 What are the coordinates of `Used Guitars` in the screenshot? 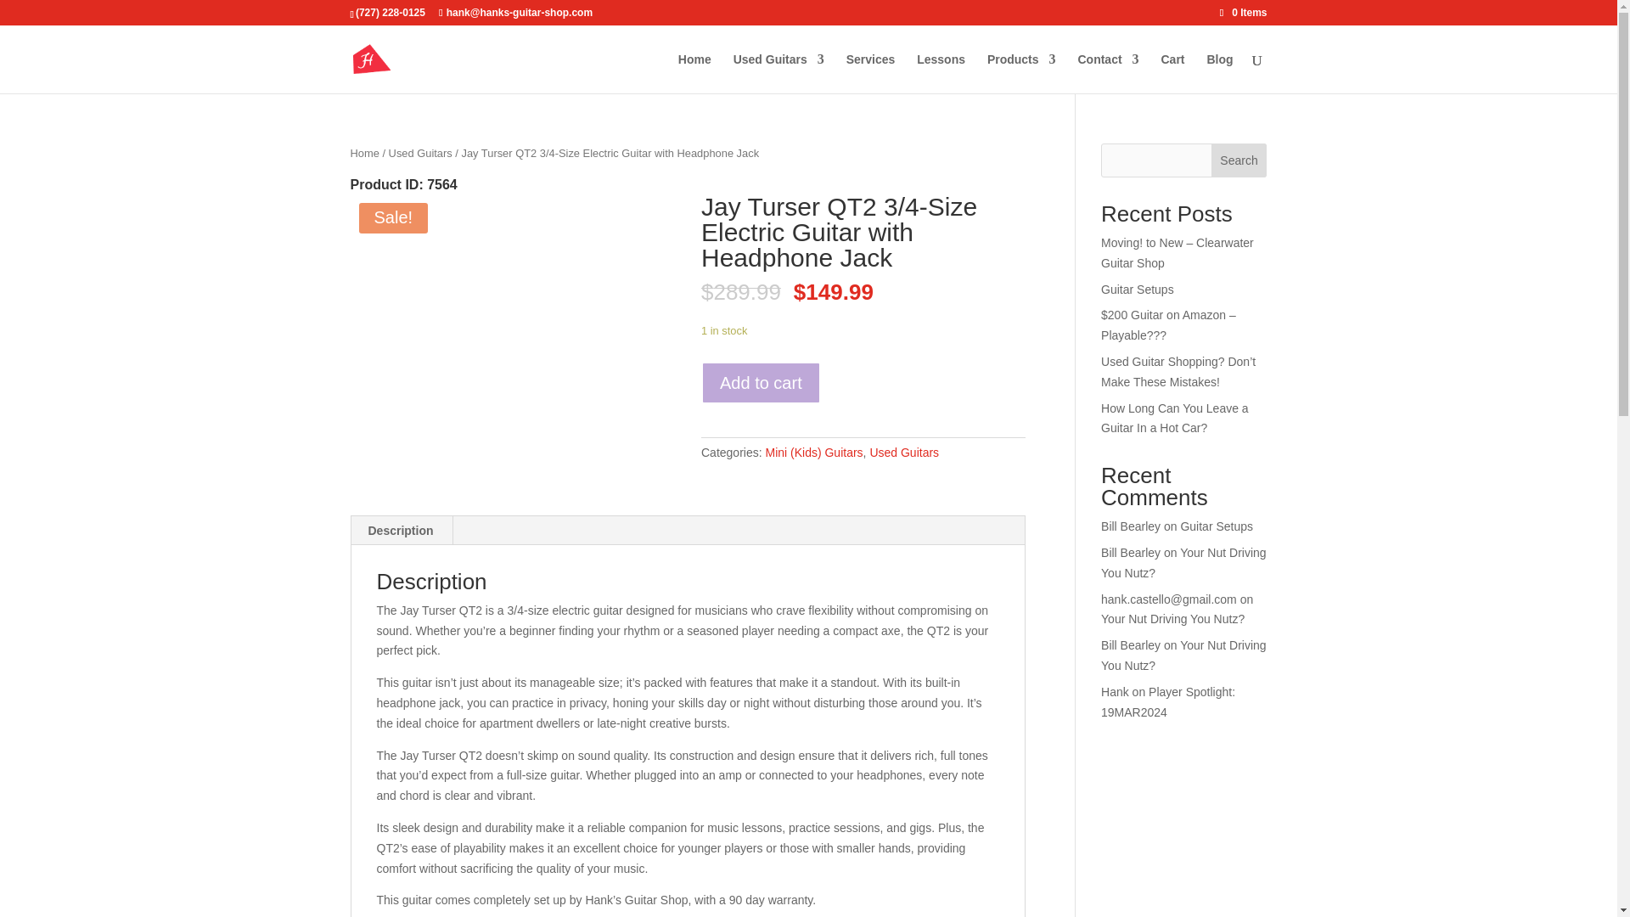 It's located at (779, 73).